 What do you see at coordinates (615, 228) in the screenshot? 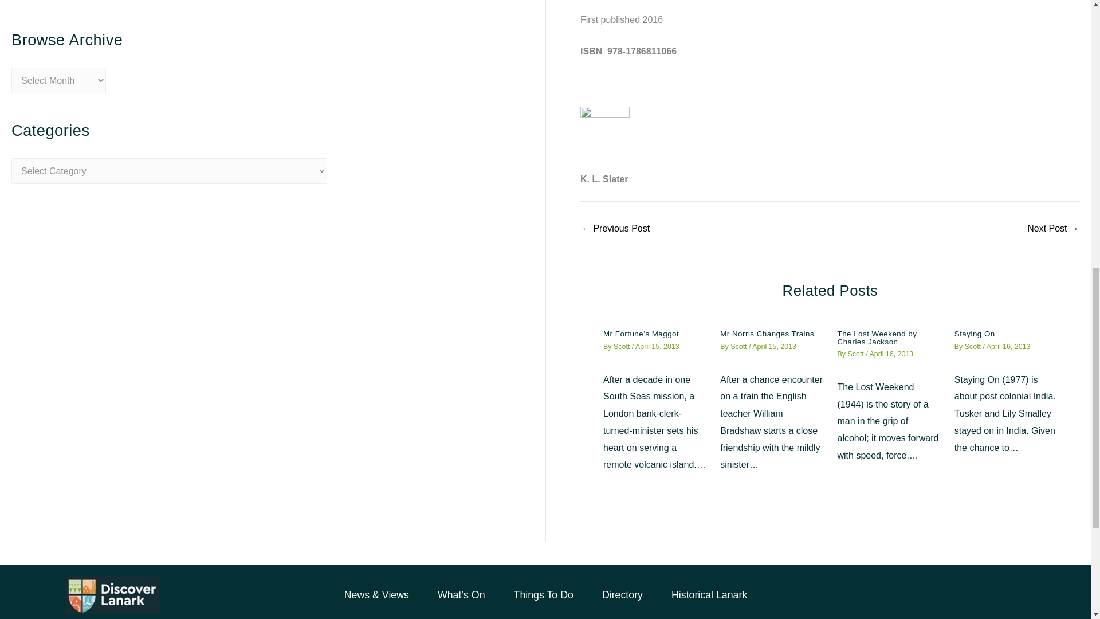
I see `Istanbul` at bounding box center [615, 228].